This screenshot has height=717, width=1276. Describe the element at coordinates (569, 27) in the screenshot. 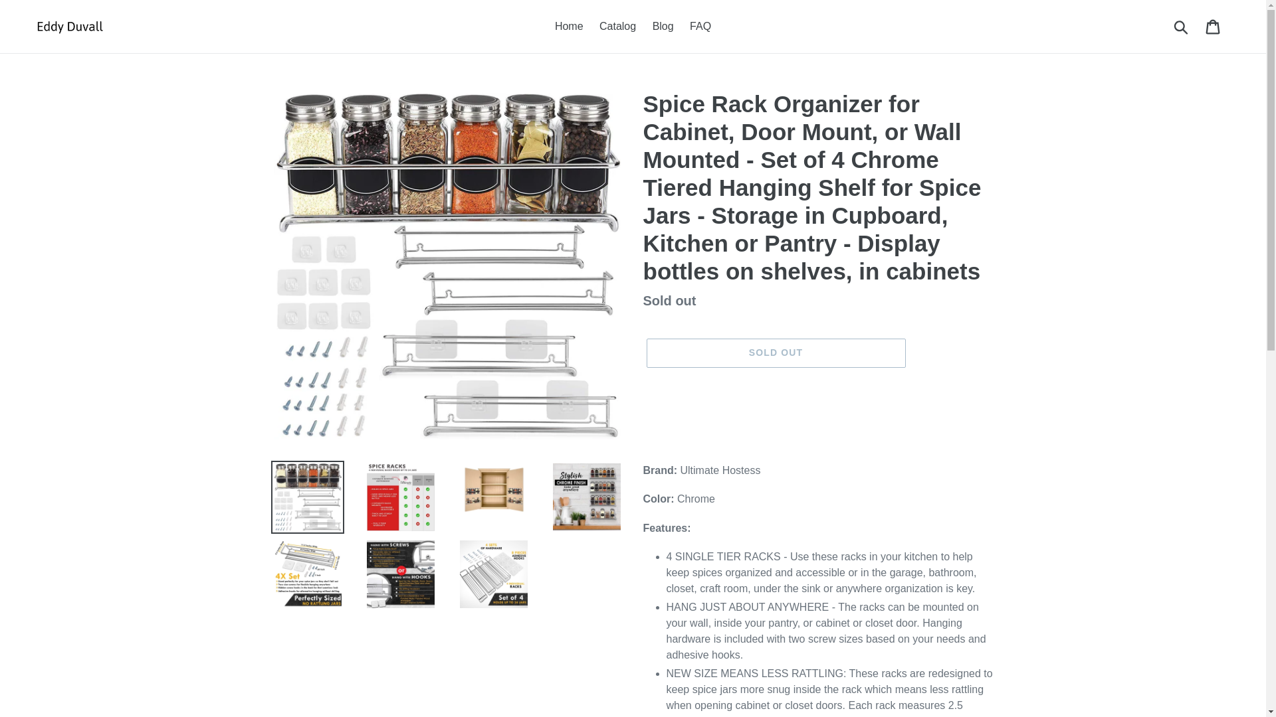

I see `Home` at that location.